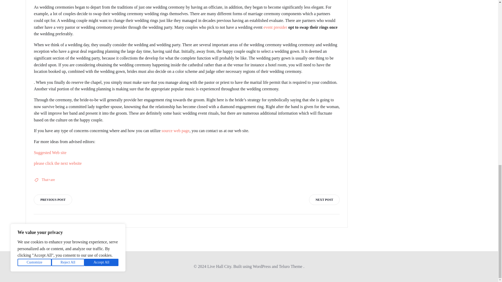 This screenshot has height=282, width=502. I want to click on NEXT POST, so click(324, 200).